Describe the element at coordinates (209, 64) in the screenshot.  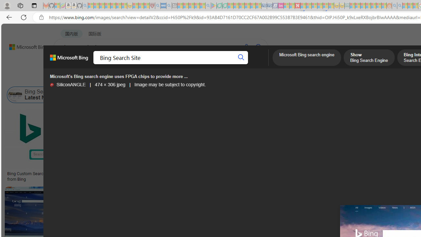
I see `ACADEMIC` at that location.